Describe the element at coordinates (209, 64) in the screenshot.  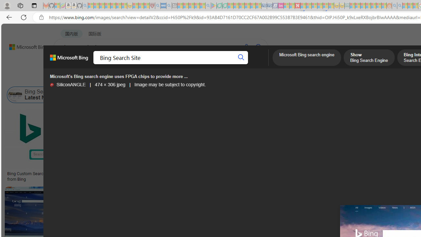
I see `ACADEMIC` at that location.